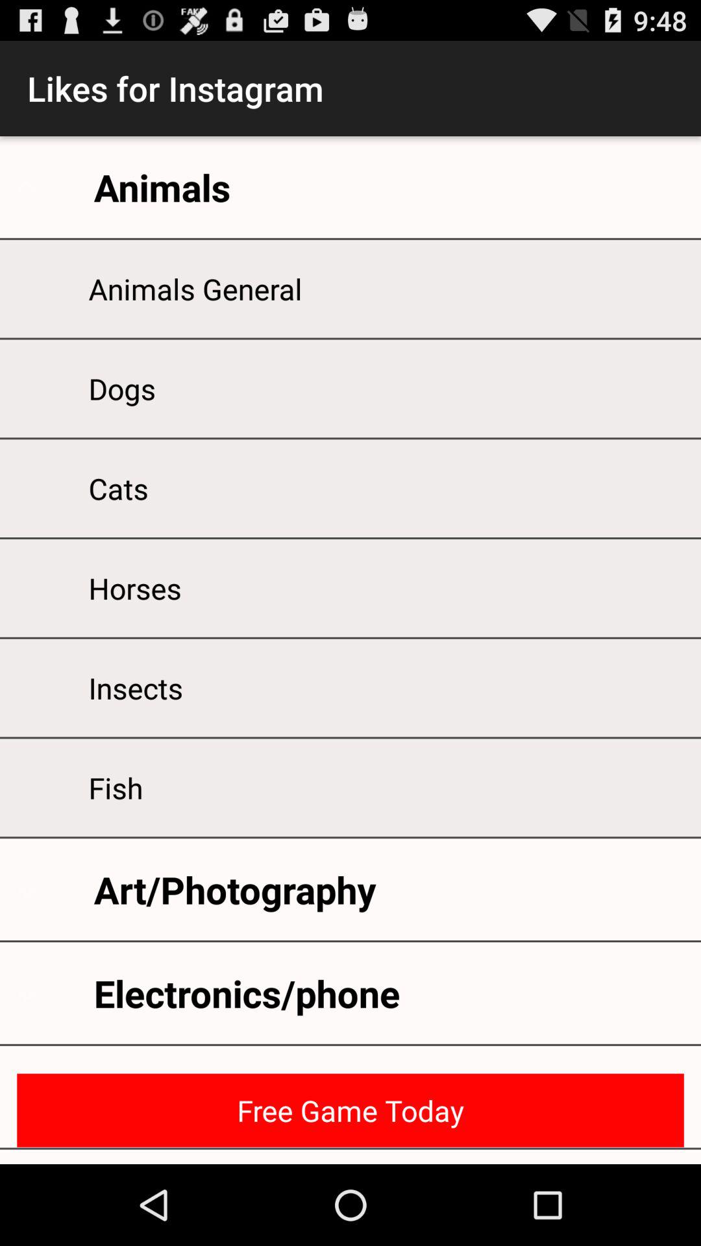  Describe the element at coordinates (350, 1110) in the screenshot. I see `press the free game today app` at that location.